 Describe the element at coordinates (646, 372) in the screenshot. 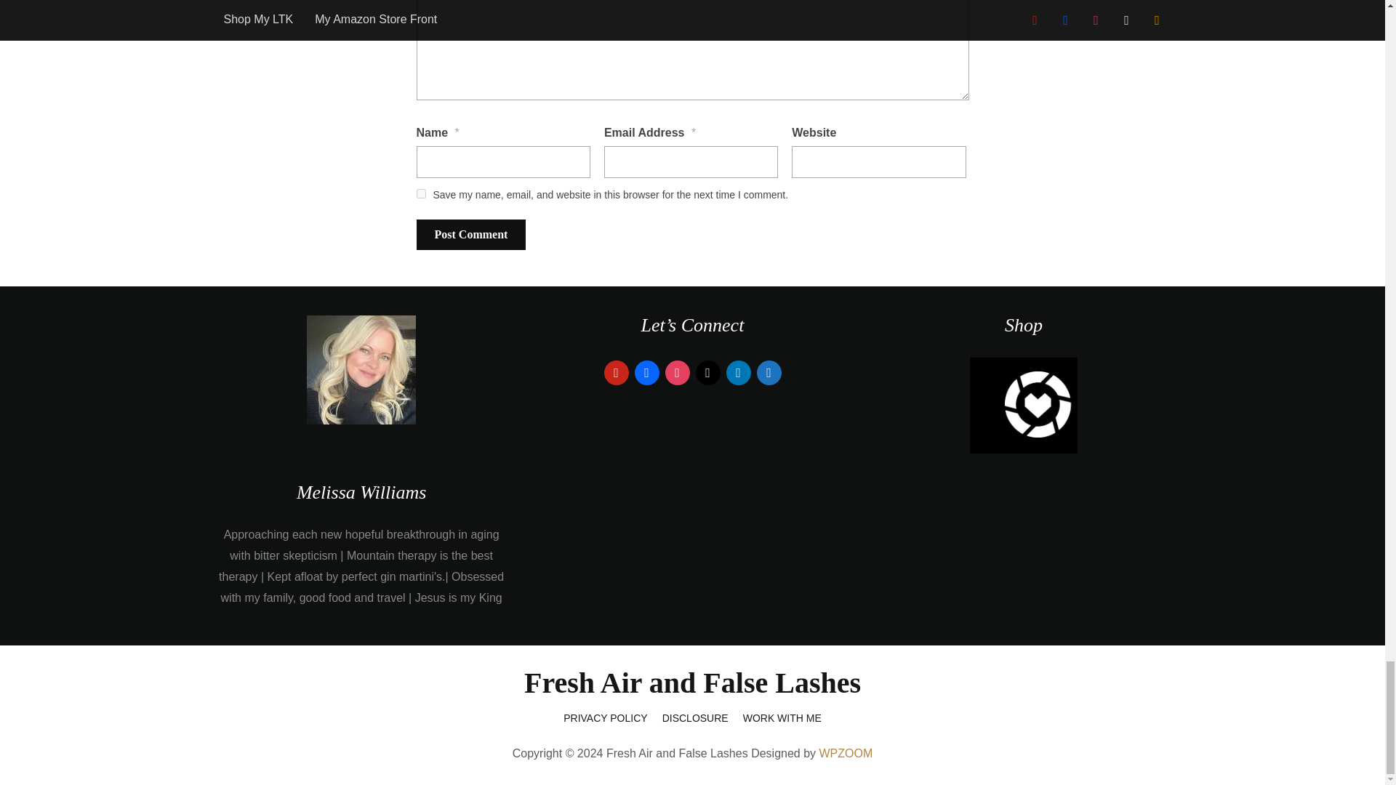

I see `Facebook` at that location.